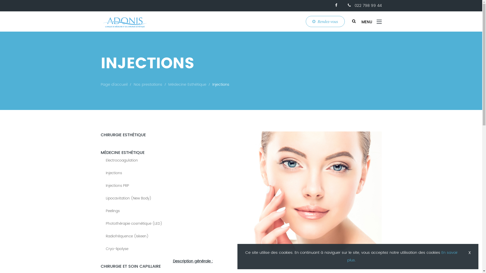 The image size is (486, 273). Describe the element at coordinates (325, 21) in the screenshot. I see `Rendez-vous` at that location.